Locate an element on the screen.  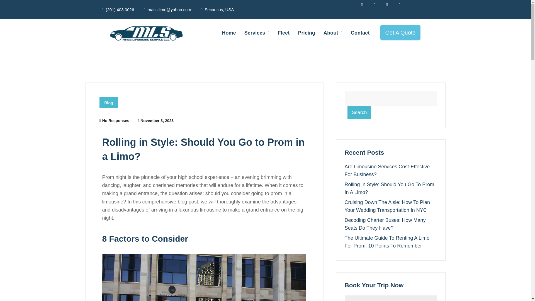
Blog is located at coordinates (108, 102).